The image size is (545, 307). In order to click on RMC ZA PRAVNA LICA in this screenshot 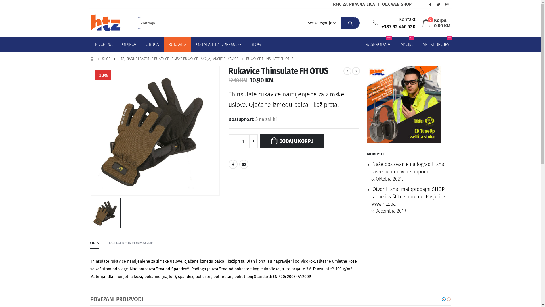, I will do `click(354, 4)`.